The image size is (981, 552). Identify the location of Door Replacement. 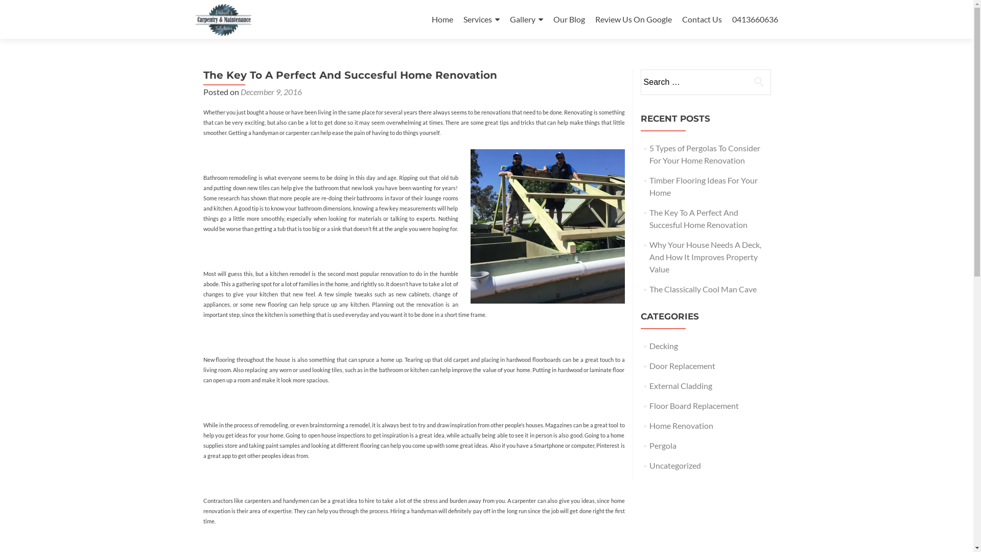
(683, 366).